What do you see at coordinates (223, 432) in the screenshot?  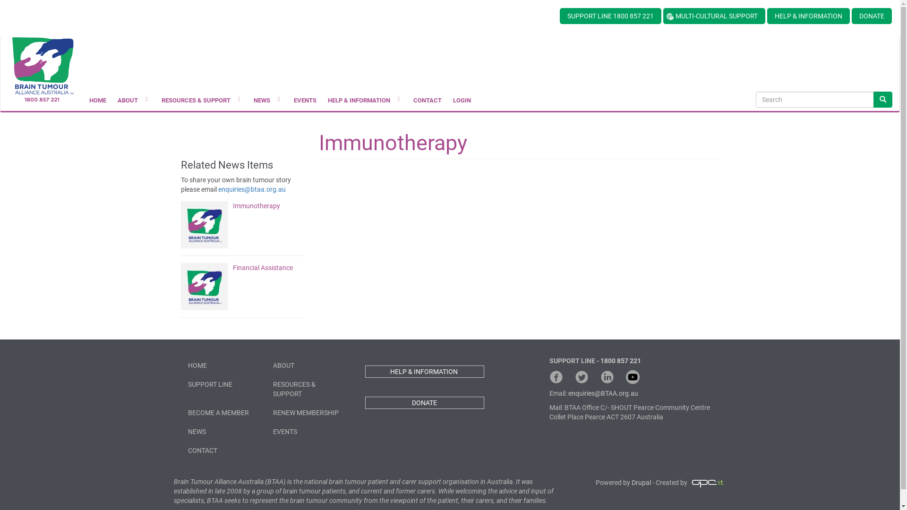 I see `NEWS` at bounding box center [223, 432].